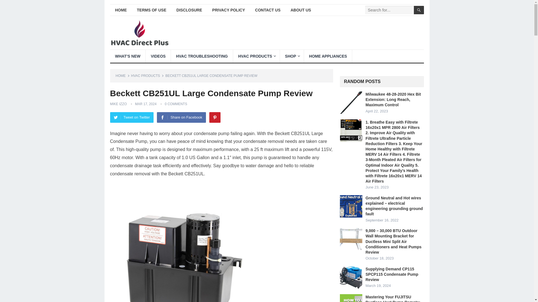 This screenshot has height=302, width=538. I want to click on DISCLOSURE, so click(189, 10).